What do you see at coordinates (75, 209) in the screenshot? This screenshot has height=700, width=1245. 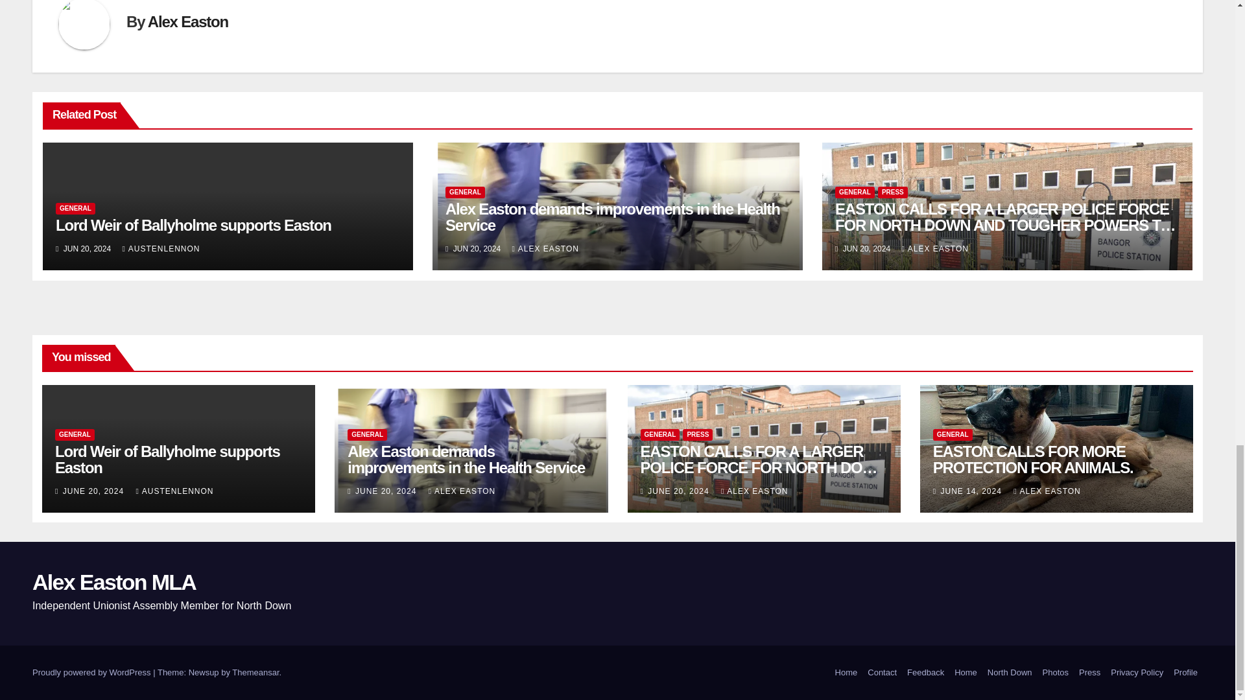 I see `GENERAL` at bounding box center [75, 209].